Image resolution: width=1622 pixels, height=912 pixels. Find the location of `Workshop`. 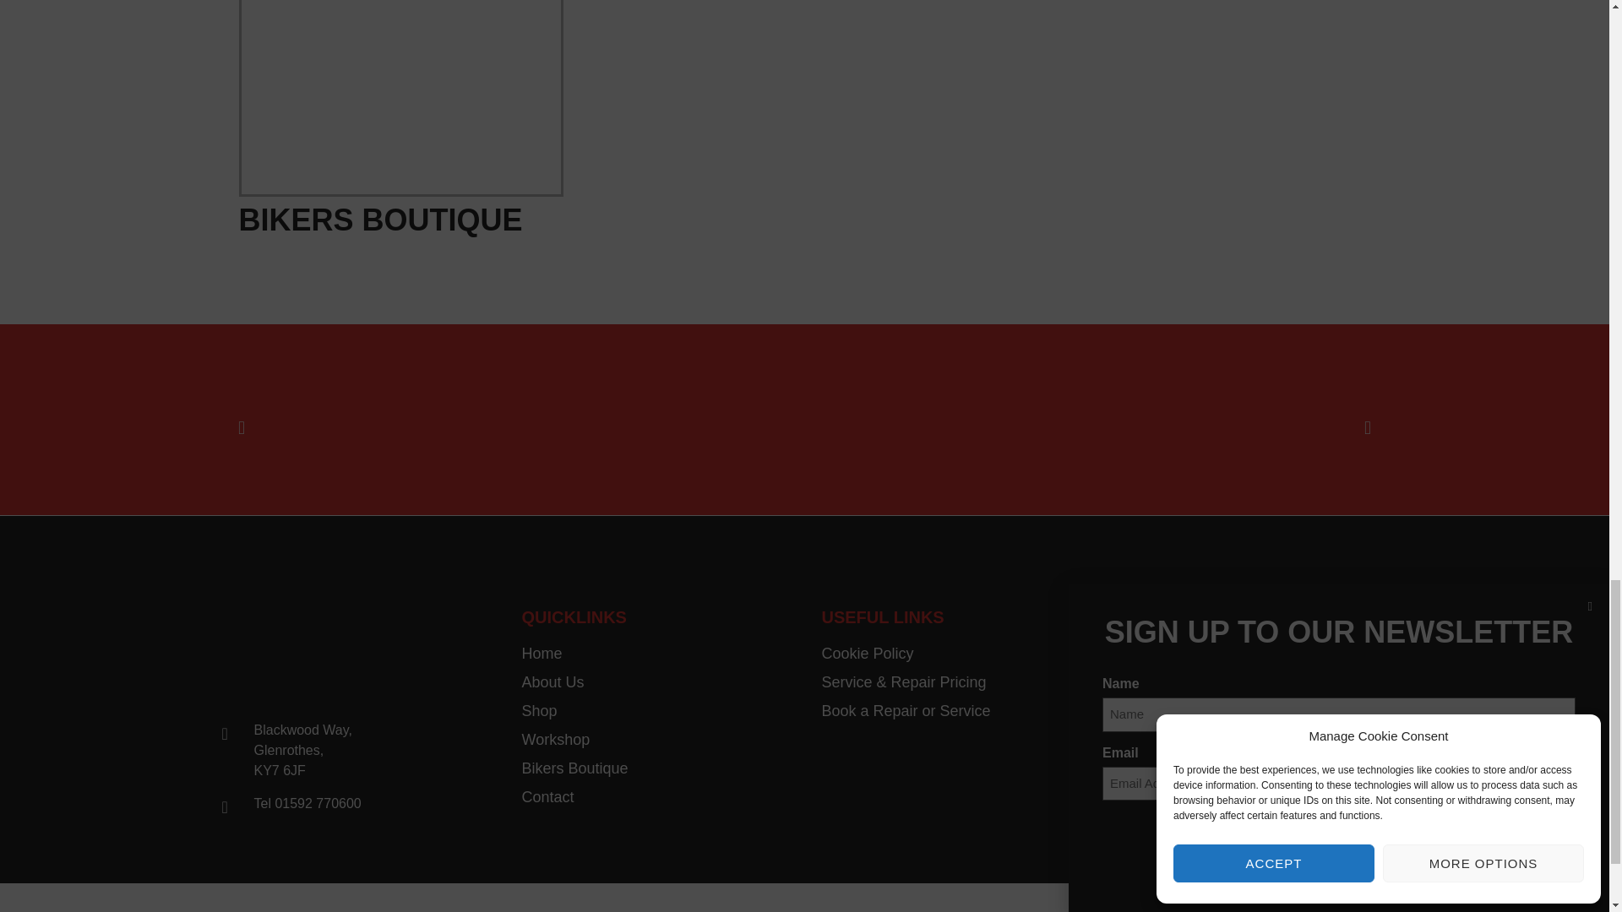

Workshop is located at coordinates (656, 740).